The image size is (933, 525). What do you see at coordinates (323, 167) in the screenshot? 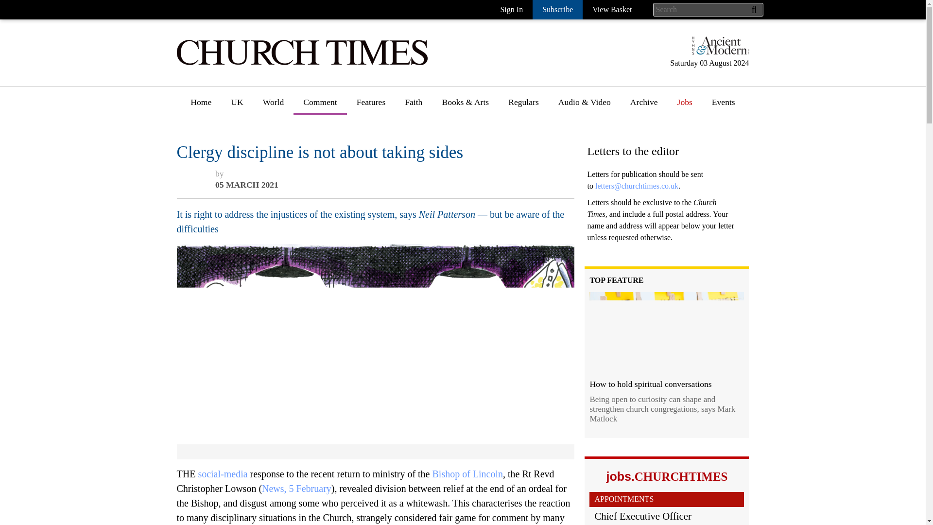
I see `Columnists` at bounding box center [323, 167].